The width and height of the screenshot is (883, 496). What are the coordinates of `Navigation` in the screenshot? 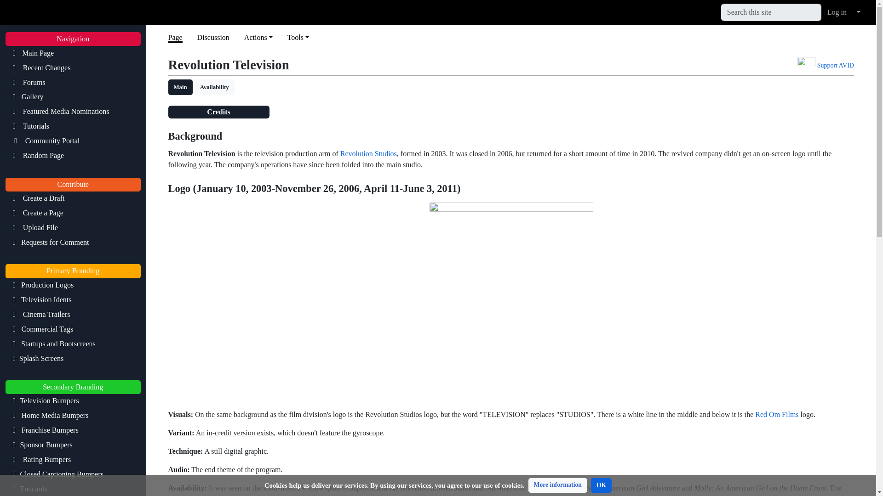 It's located at (73, 39).